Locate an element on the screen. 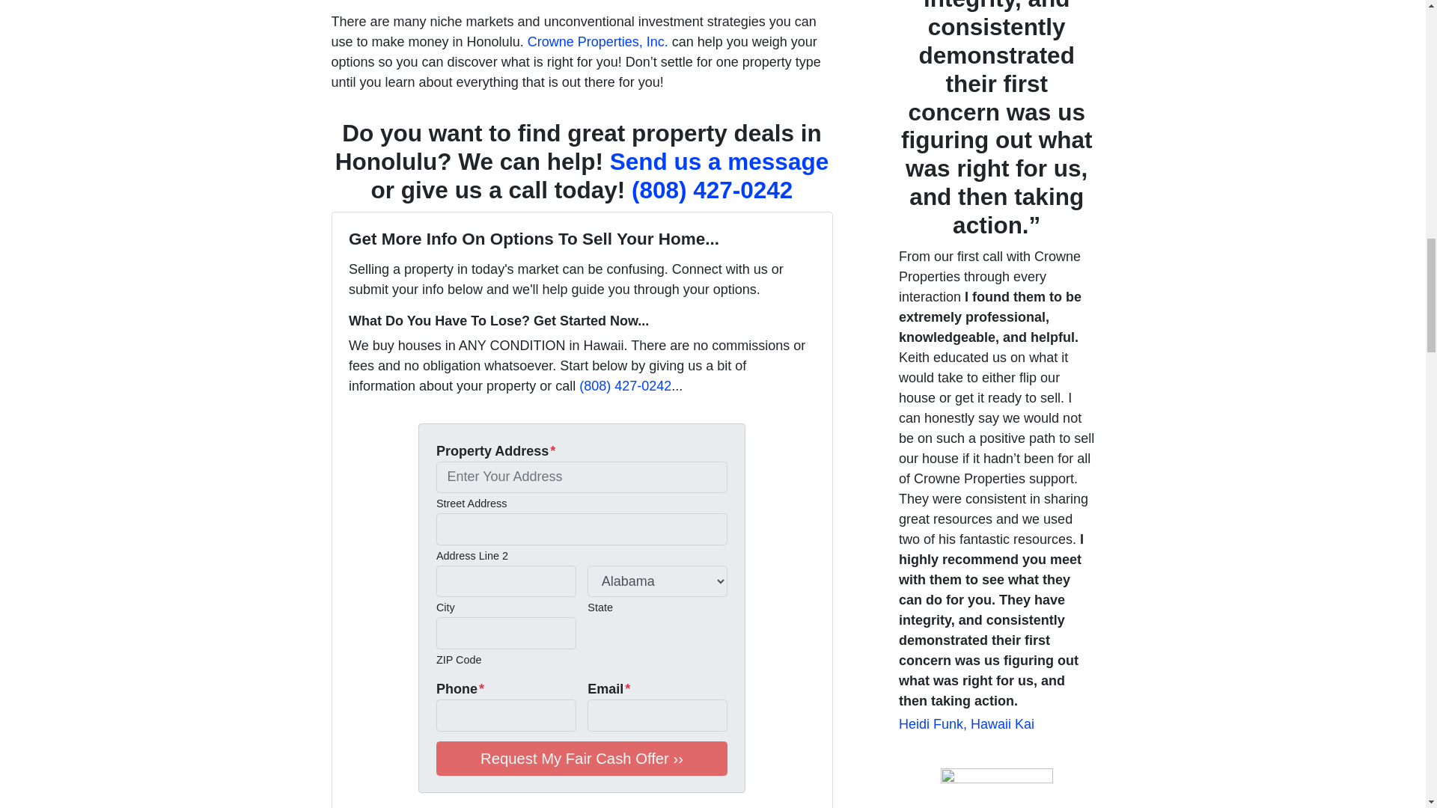  Heidi Funk, Hawaii Kai is located at coordinates (967, 724).